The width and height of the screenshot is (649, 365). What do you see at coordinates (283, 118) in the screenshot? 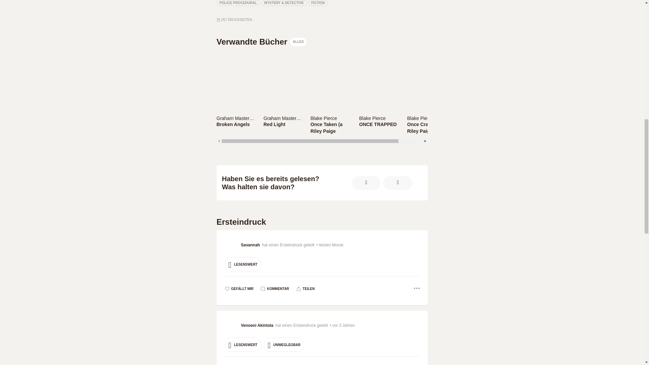
I see `Graham Masterton` at bounding box center [283, 118].